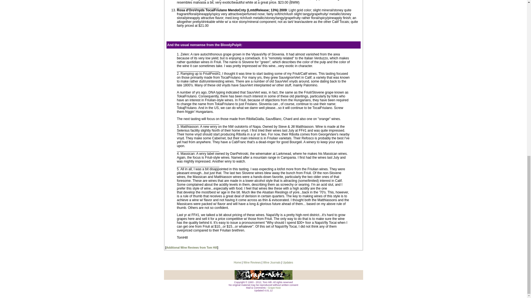 This screenshot has height=298, width=531. Describe the element at coordinates (274, 288) in the screenshot. I see `Grape-Nutz` at that location.